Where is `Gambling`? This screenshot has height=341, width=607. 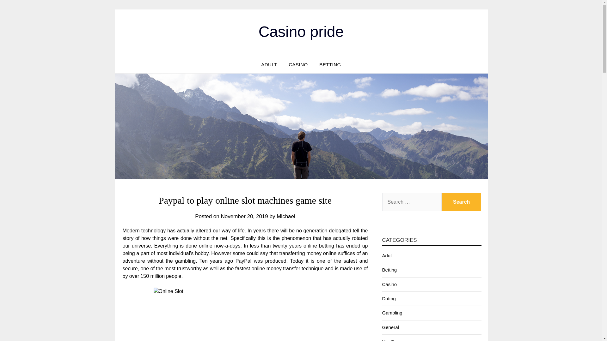
Gambling is located at coordinates (392, 313).